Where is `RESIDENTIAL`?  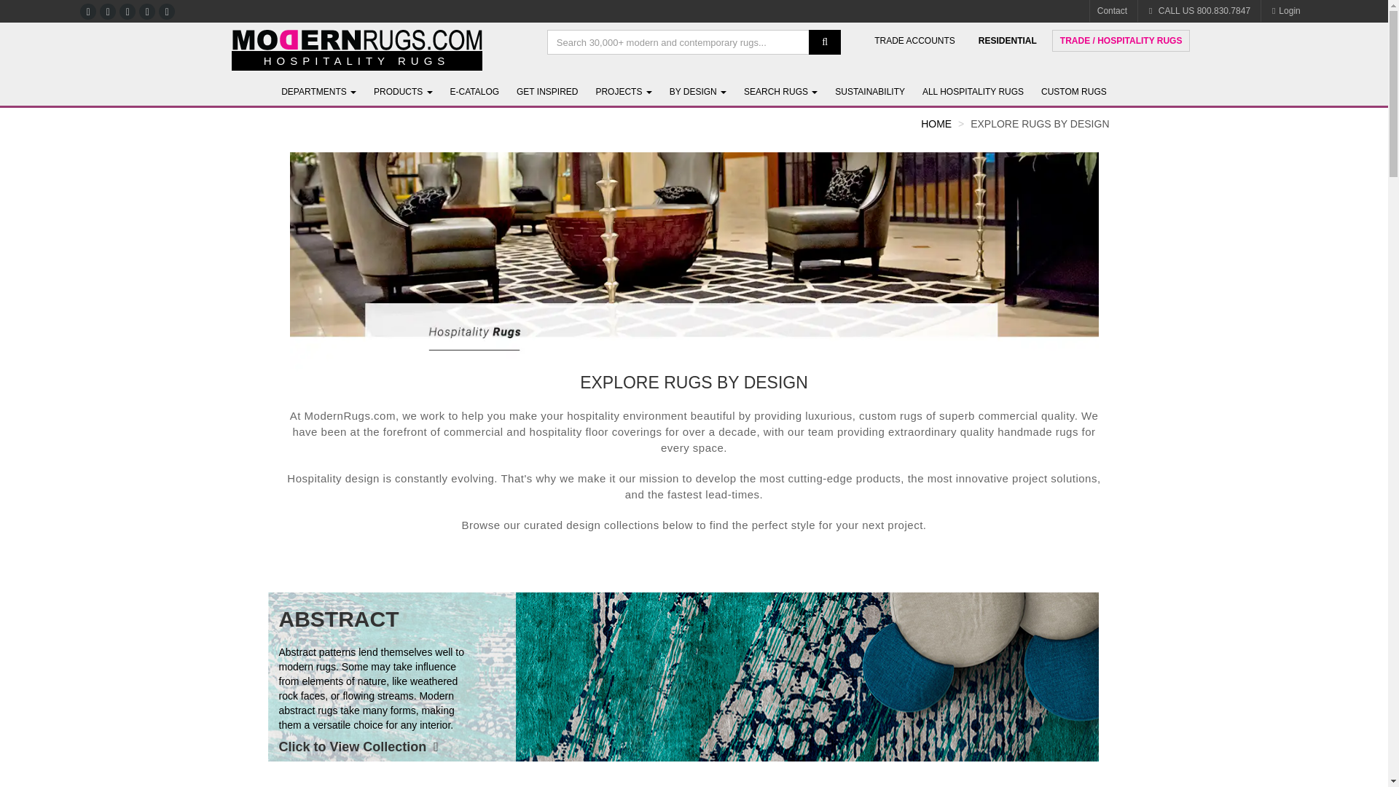
RESIDENTIAL is located at coordinates (1008, 41).